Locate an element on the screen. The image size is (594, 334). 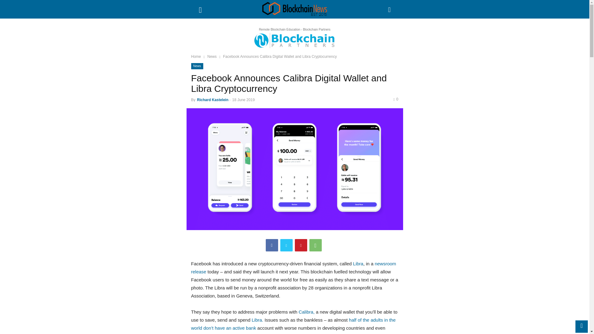
Facebook is located at coordinates (272, 245).